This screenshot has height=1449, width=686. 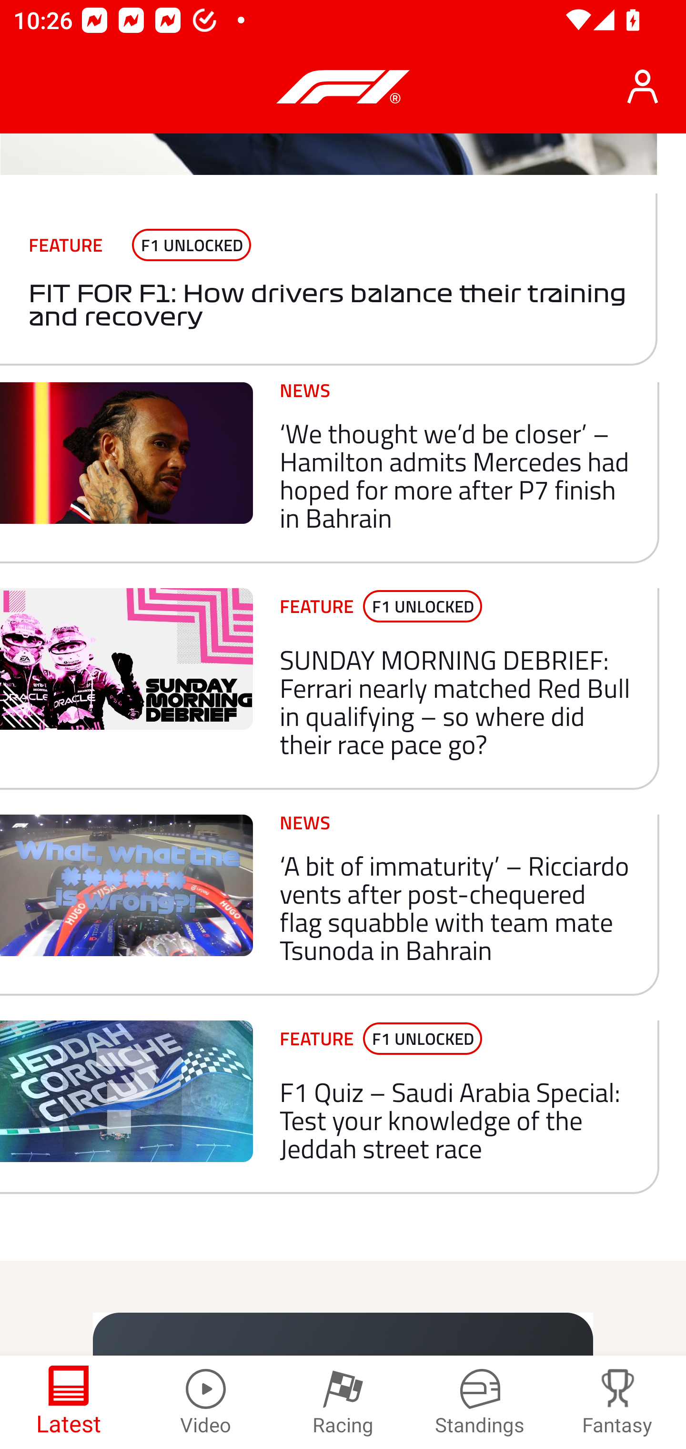 What do you see at coordinates (206, 1402) in the screenshot?
I see `Video` at bounding box center [206, 1402].